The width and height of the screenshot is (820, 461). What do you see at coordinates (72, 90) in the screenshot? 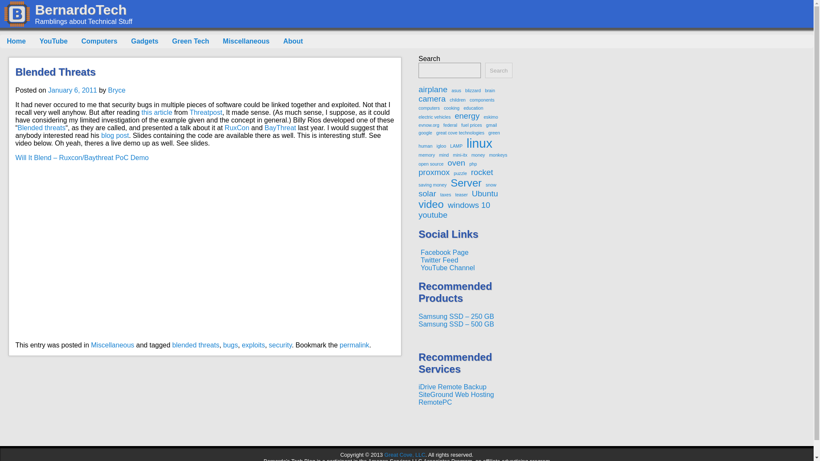
I see `January 6, 2011` at bounding box center [72, 90].